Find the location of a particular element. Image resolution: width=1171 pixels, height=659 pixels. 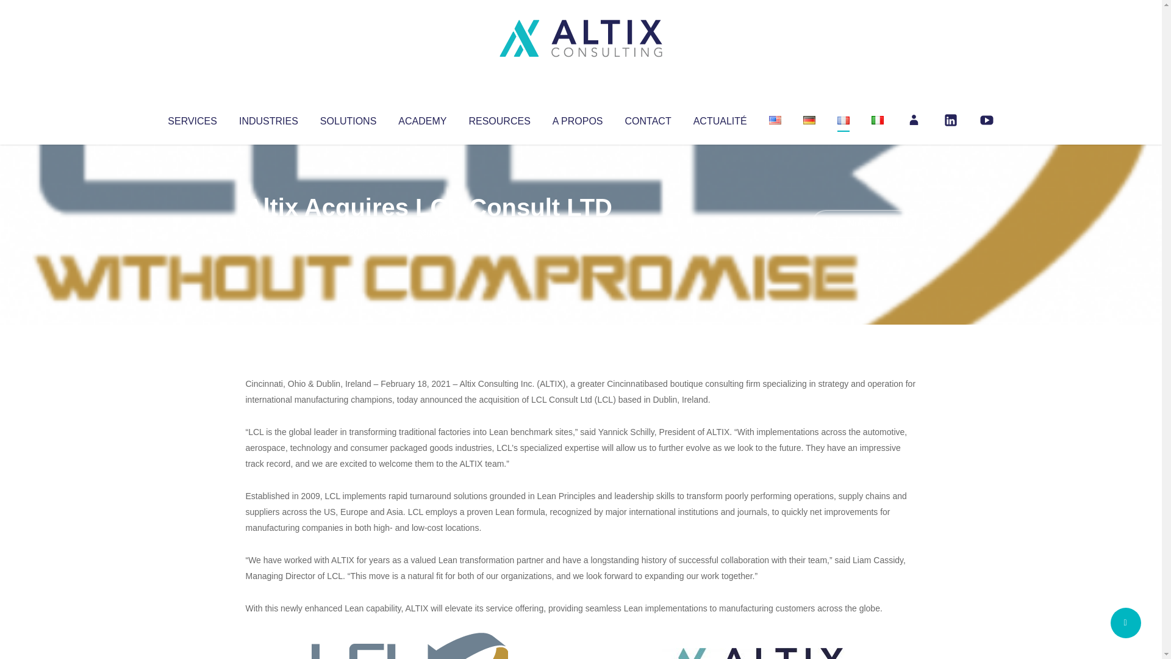

Uncategorized is located at coordinates (426, 232).